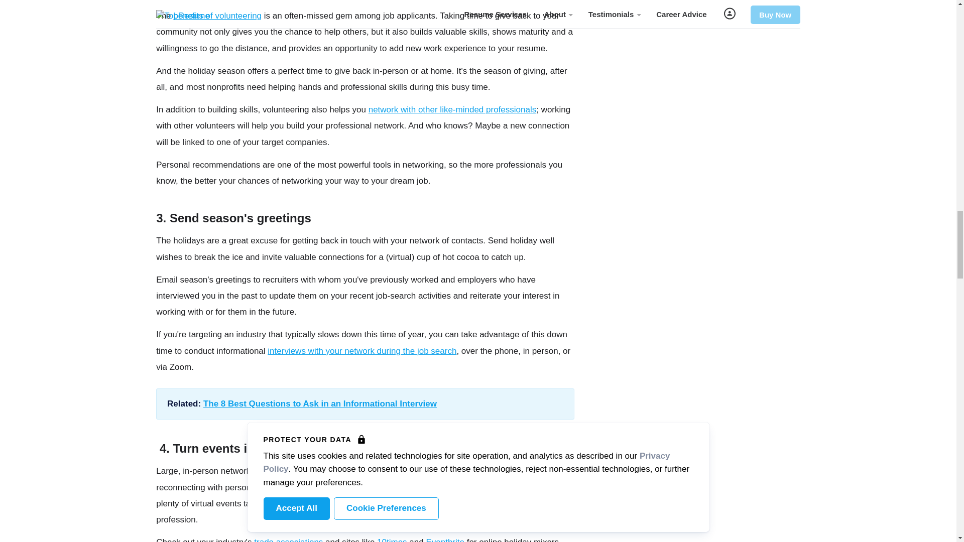  I want to click on Eventbrite, so click(445, 540).